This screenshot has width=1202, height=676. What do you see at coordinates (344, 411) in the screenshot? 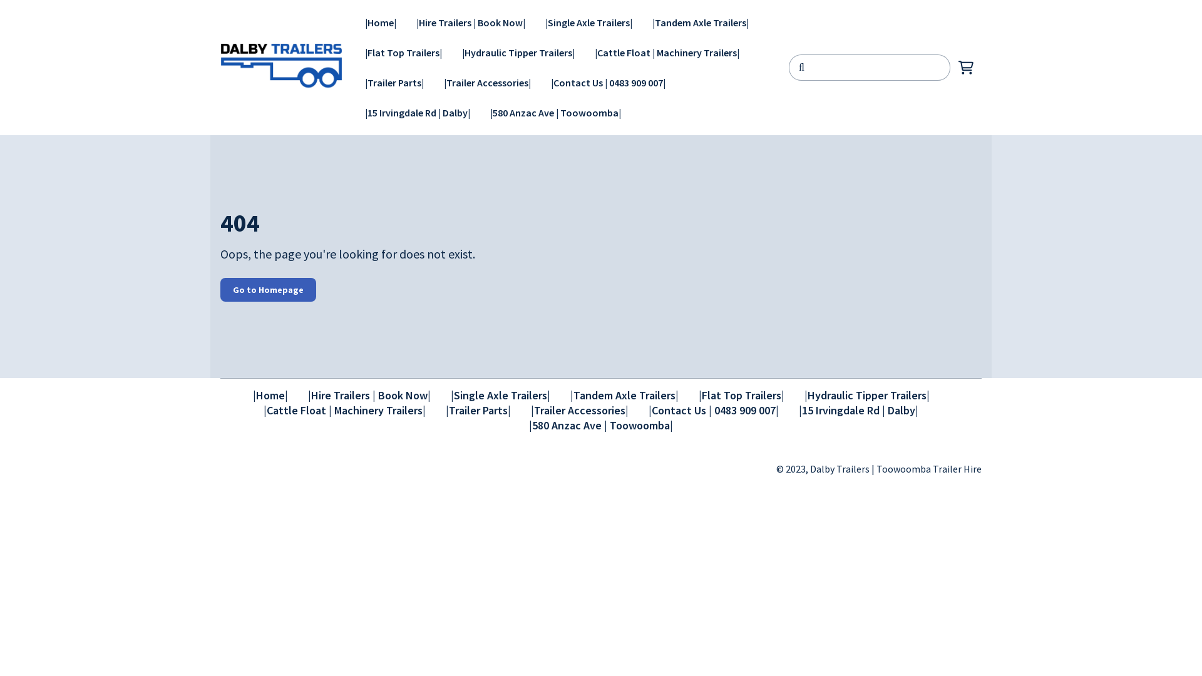
I see `|Cattle Float | Machinery Trailers|` at bounding box center [344, 411].